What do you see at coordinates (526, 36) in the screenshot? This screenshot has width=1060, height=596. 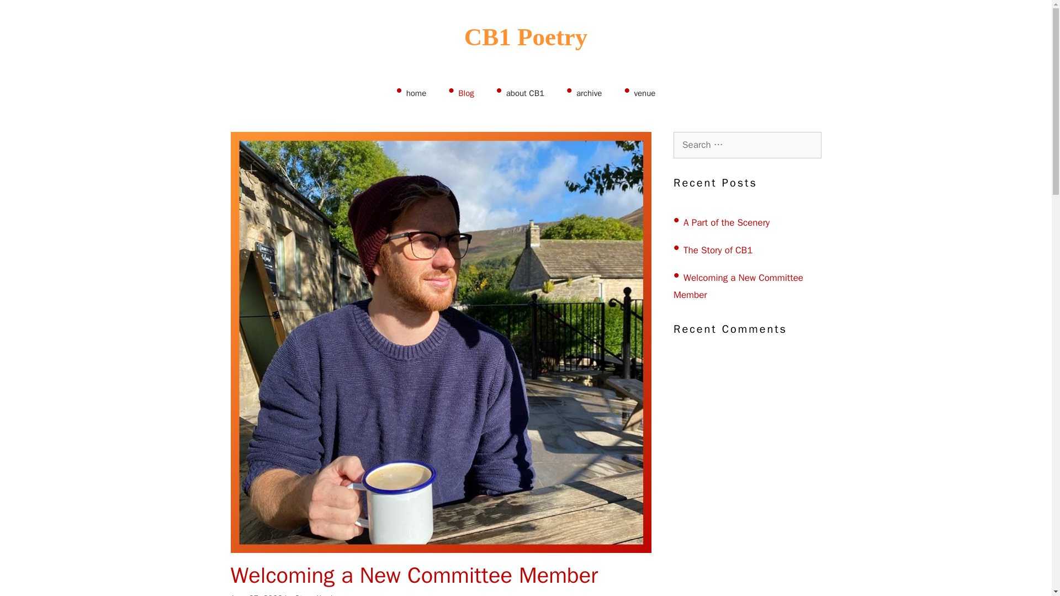 I see `CB1 Poetry` at bounding box center [526, 36].